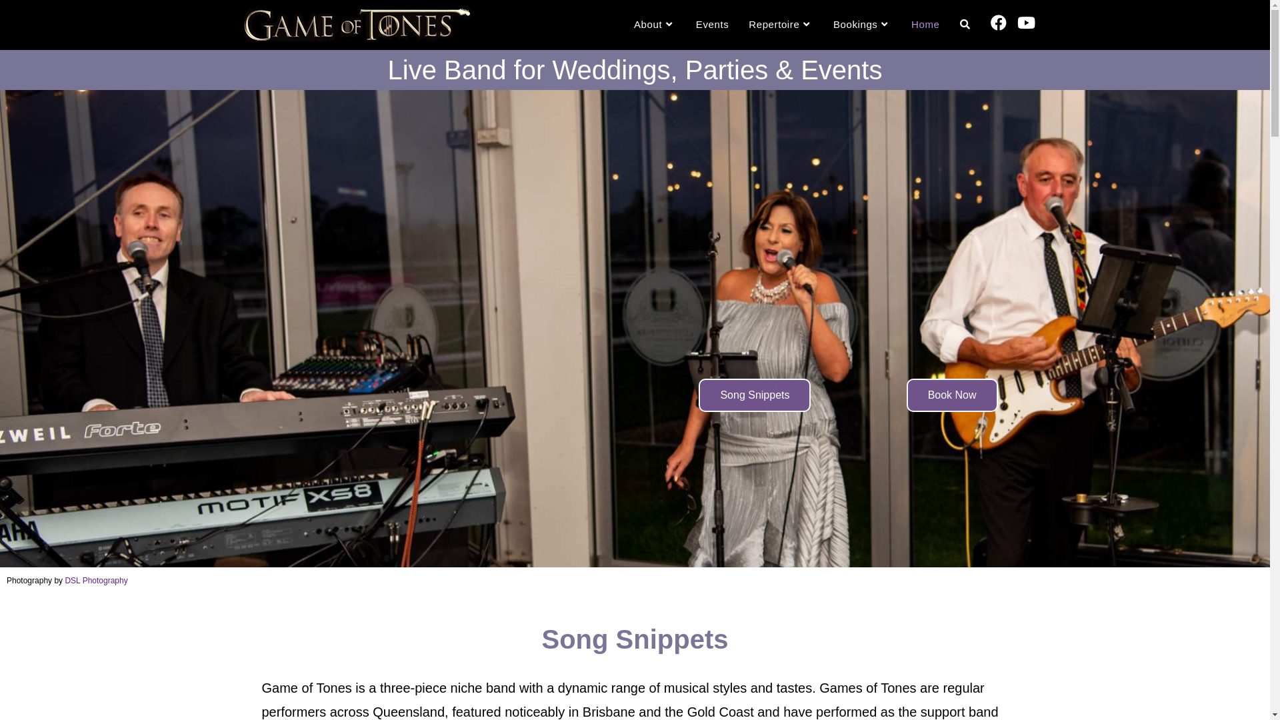 The image size is (1280, 720). What do you see at coordinates (655, 25) in the screenshot?
I see `About` at bounding box center [655, 25].